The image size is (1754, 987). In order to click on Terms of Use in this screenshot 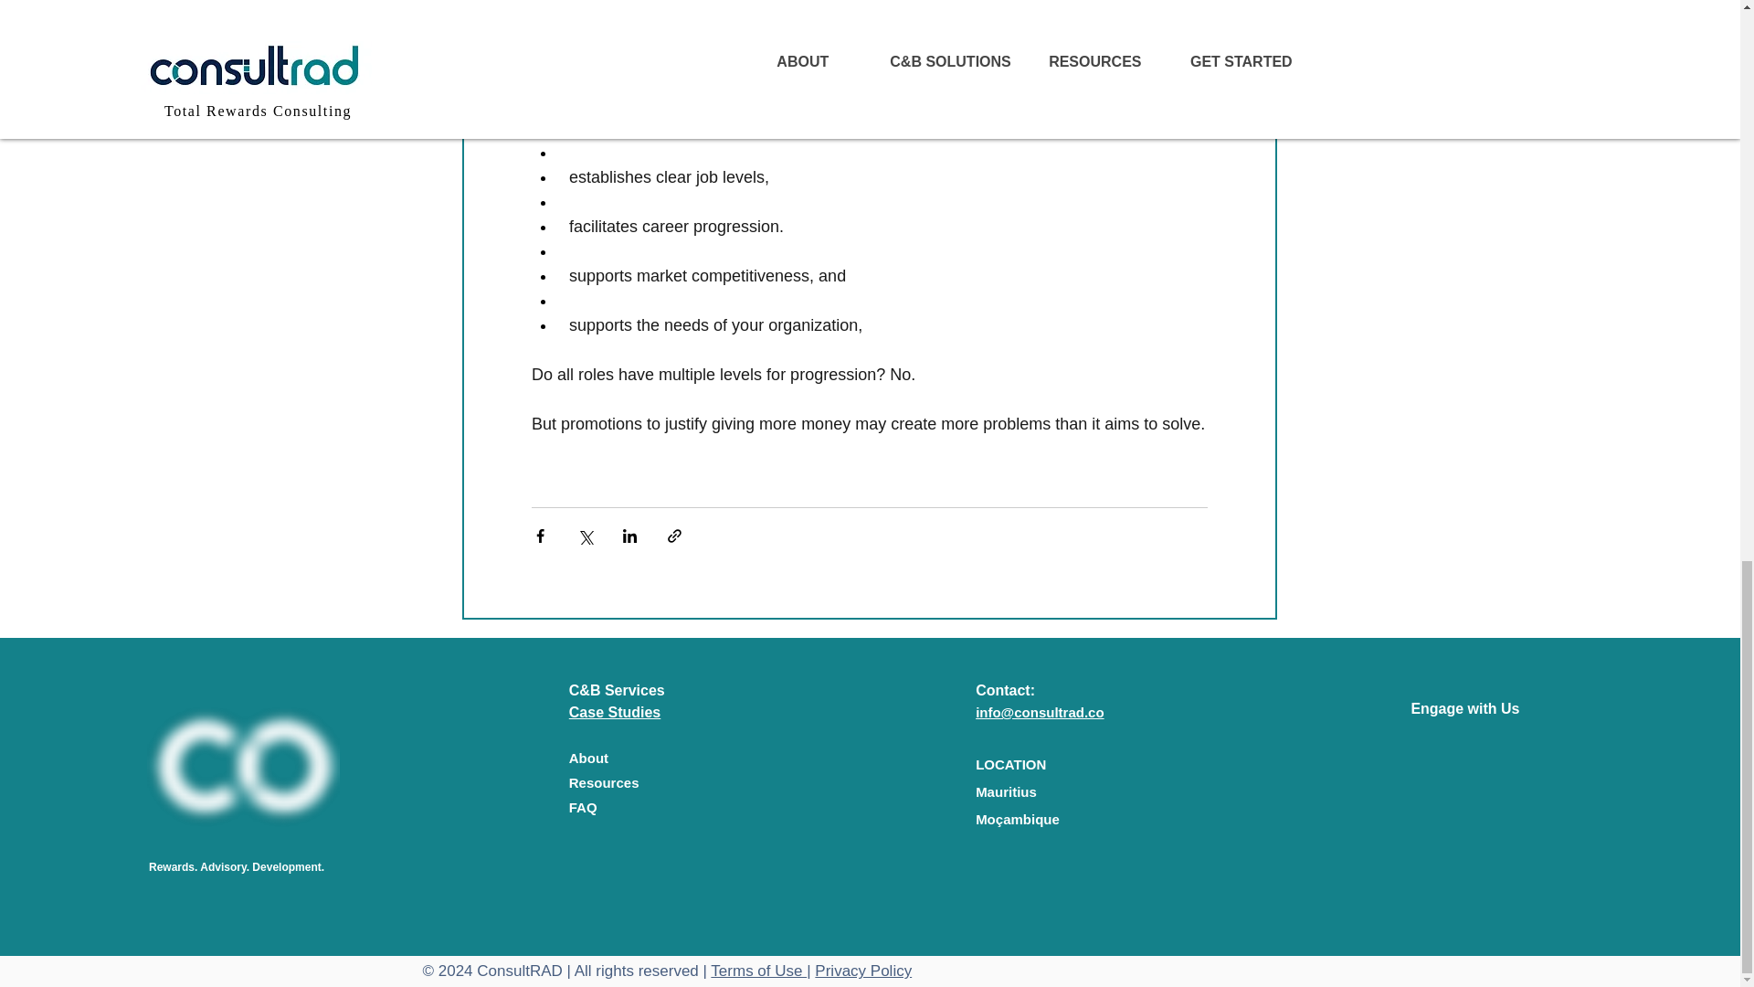, I will do `click(758, 971)`.